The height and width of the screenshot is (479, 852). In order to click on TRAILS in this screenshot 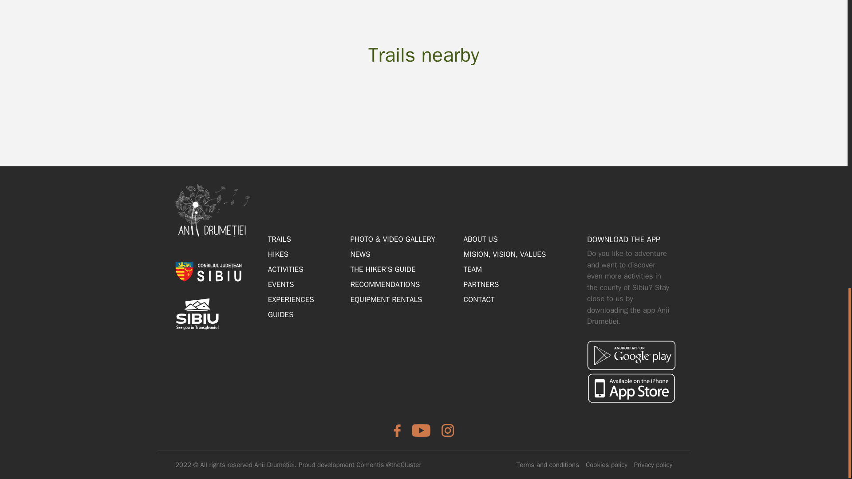, I will do `click(280, 239)`.